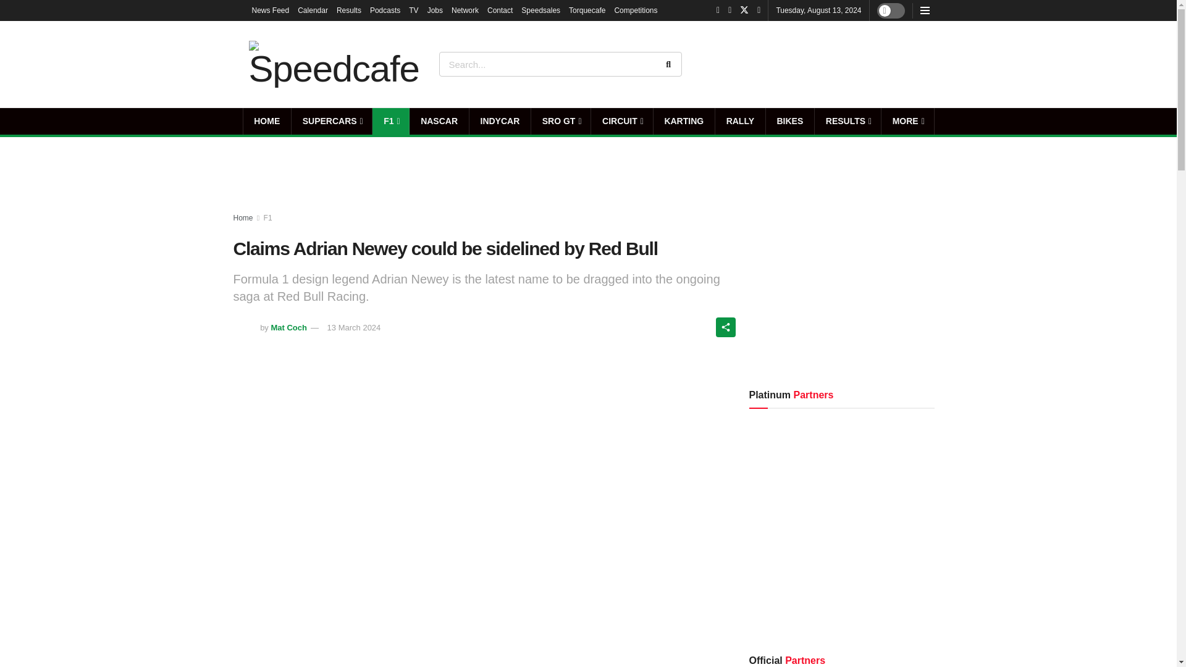  I want to click on F1, so click(390, 121).